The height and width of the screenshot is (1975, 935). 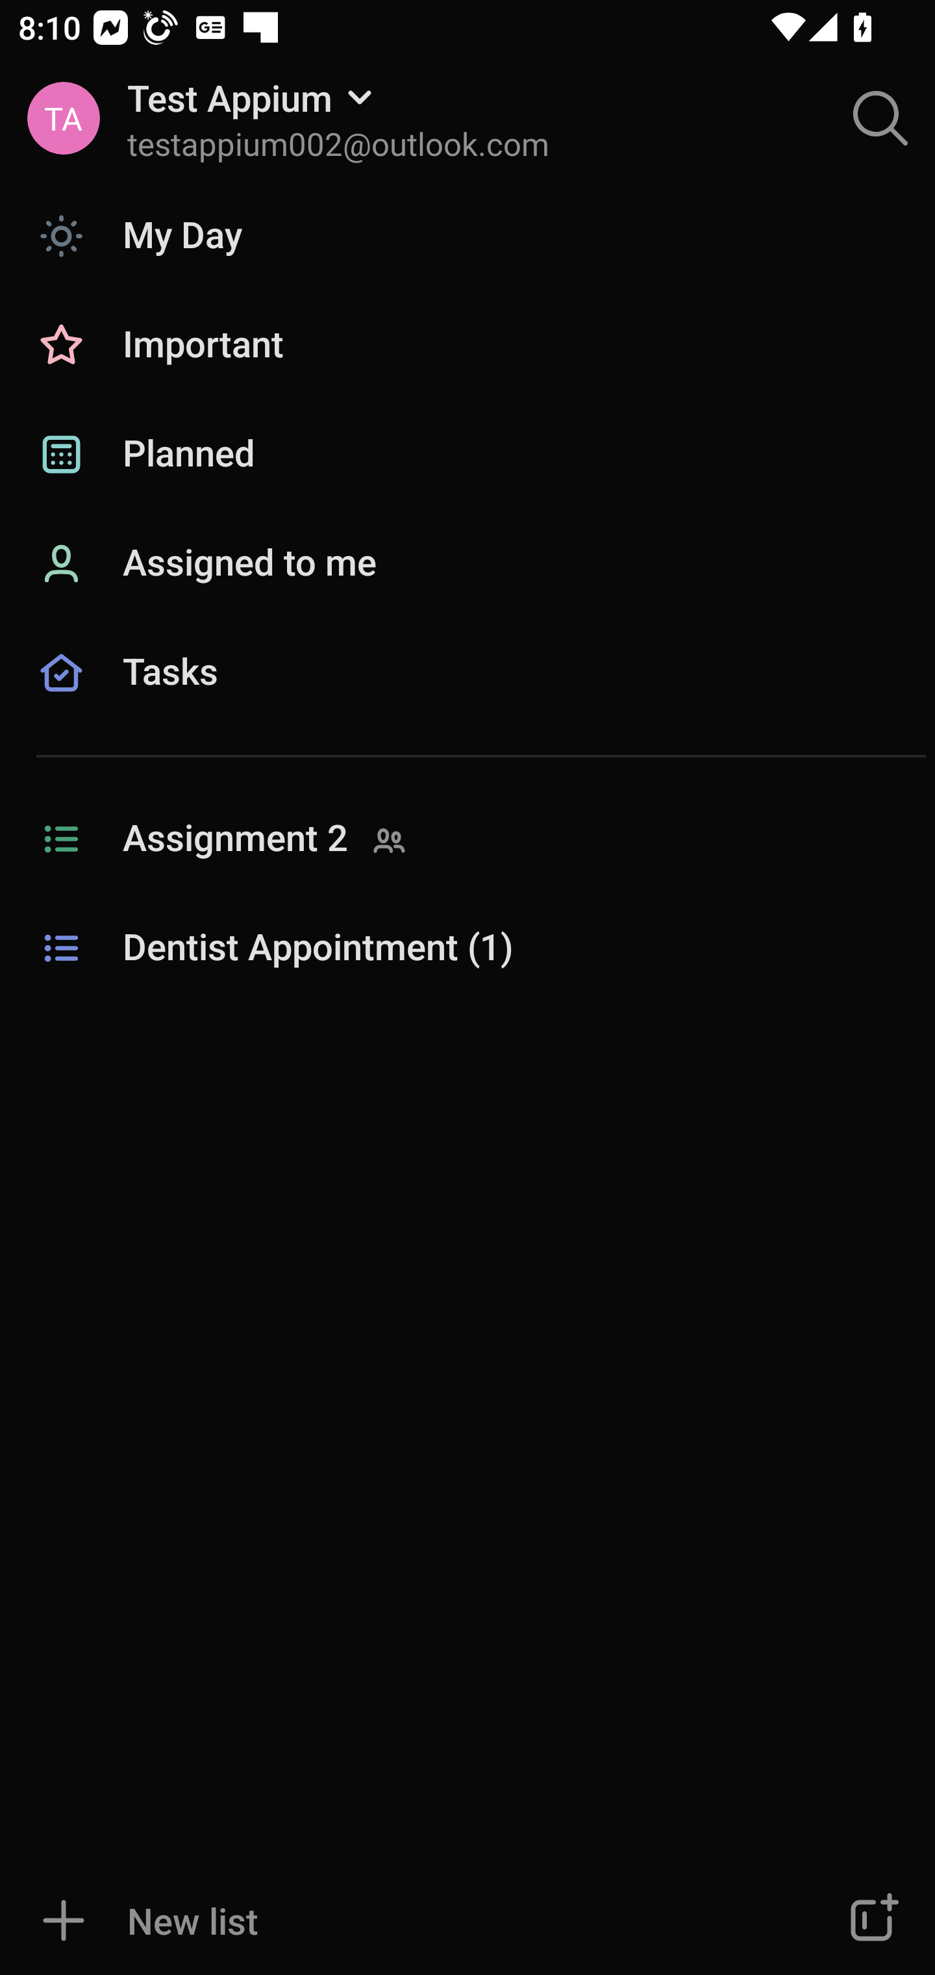 I want to click on Shared list. Assignment 2 Assignment 2 Shared list, so click(x=467, y=839).